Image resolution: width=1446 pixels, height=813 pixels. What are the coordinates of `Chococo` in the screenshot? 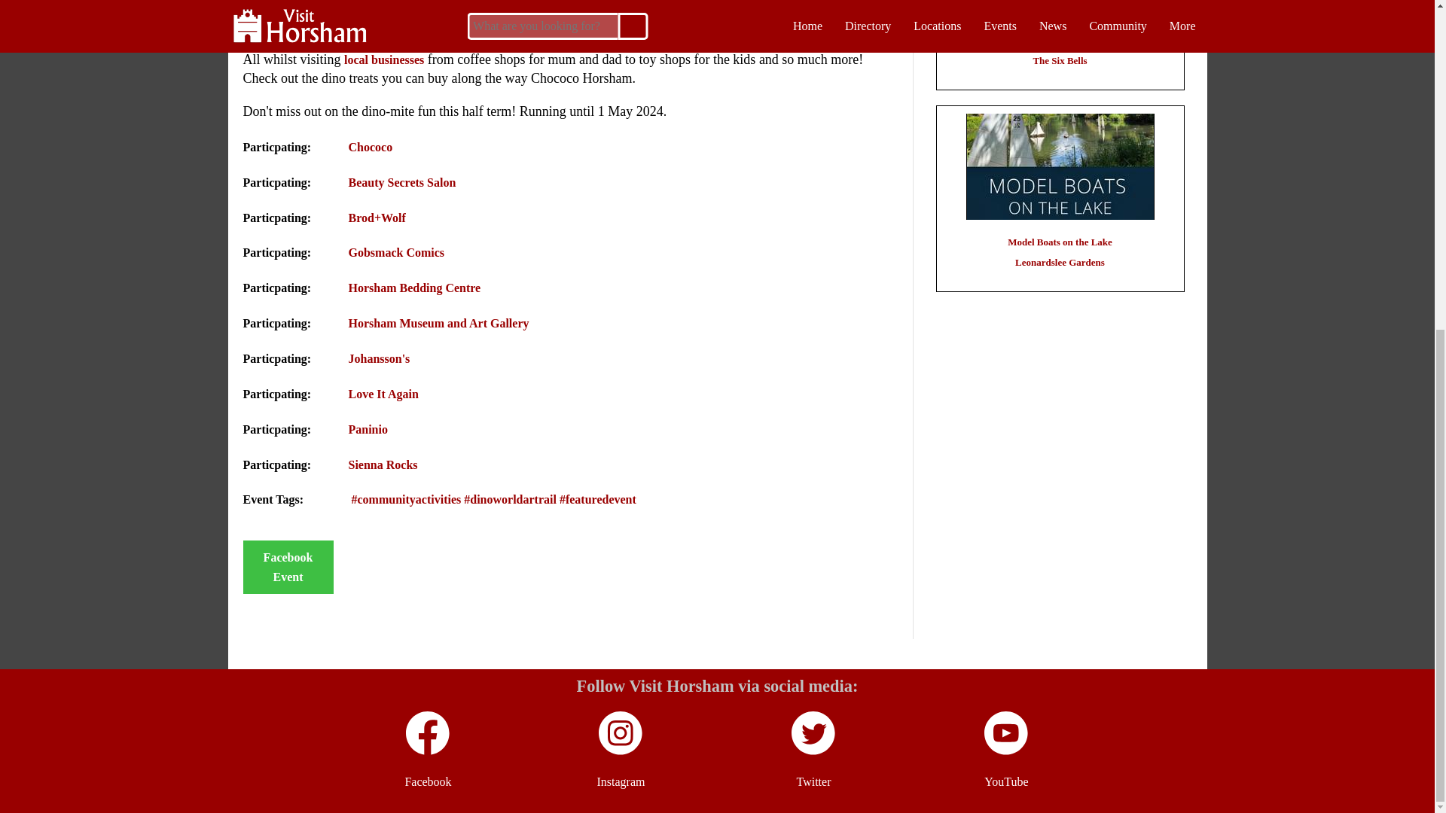 It's located at (370, 147).